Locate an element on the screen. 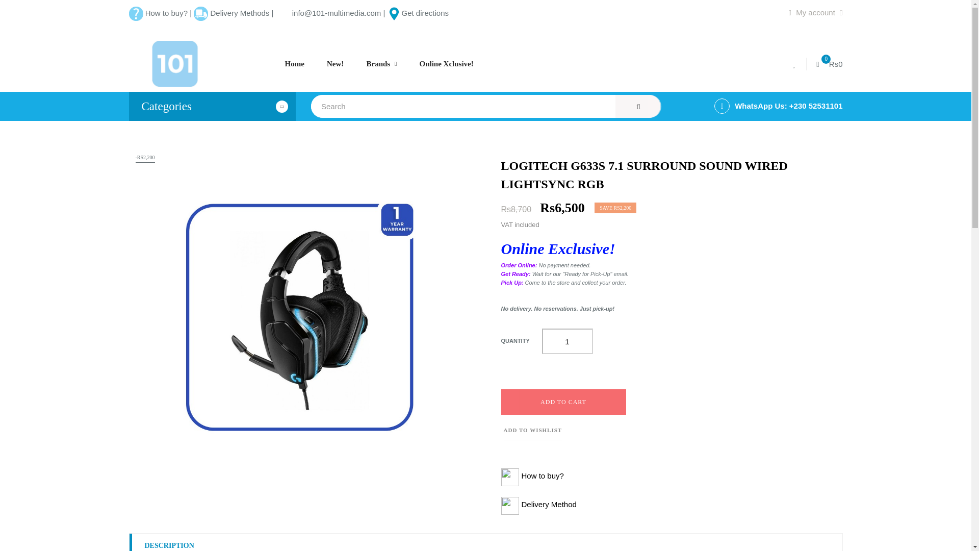  How to buy? is located at coordinates (166, 13).